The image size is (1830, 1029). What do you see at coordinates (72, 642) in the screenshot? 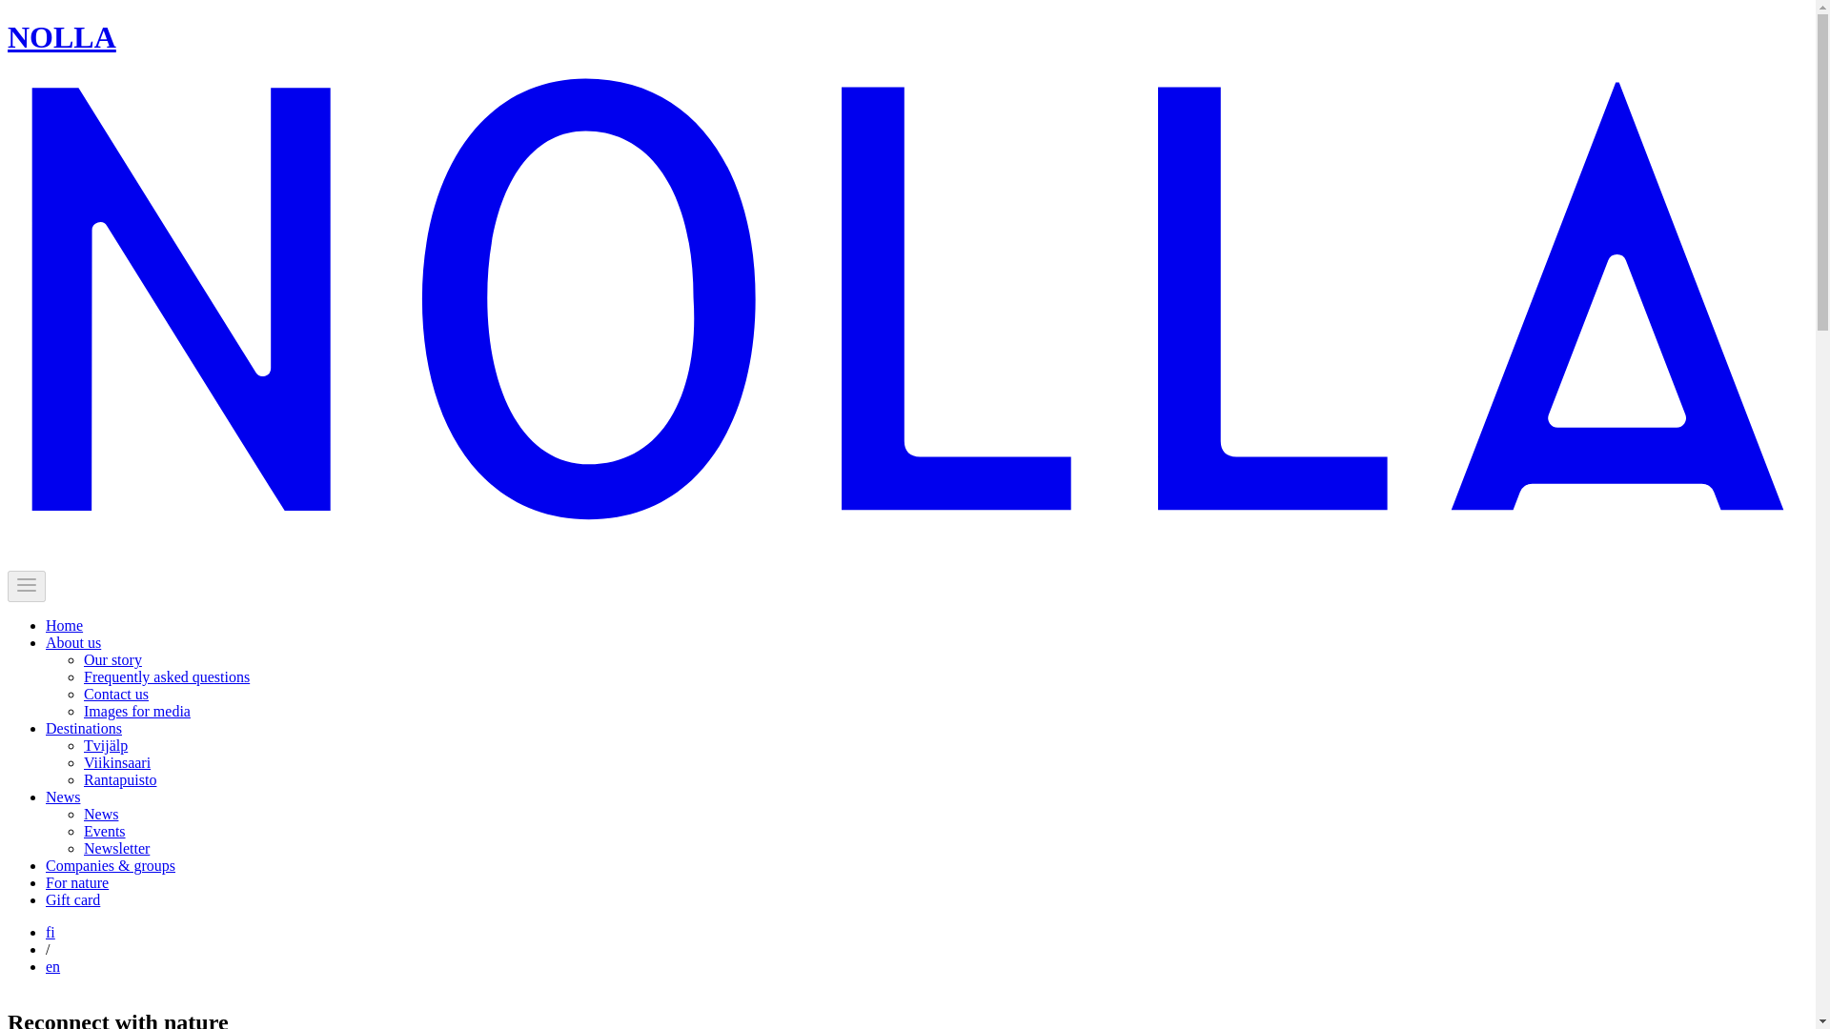
I see `About us` at bounding box center [72, 642].